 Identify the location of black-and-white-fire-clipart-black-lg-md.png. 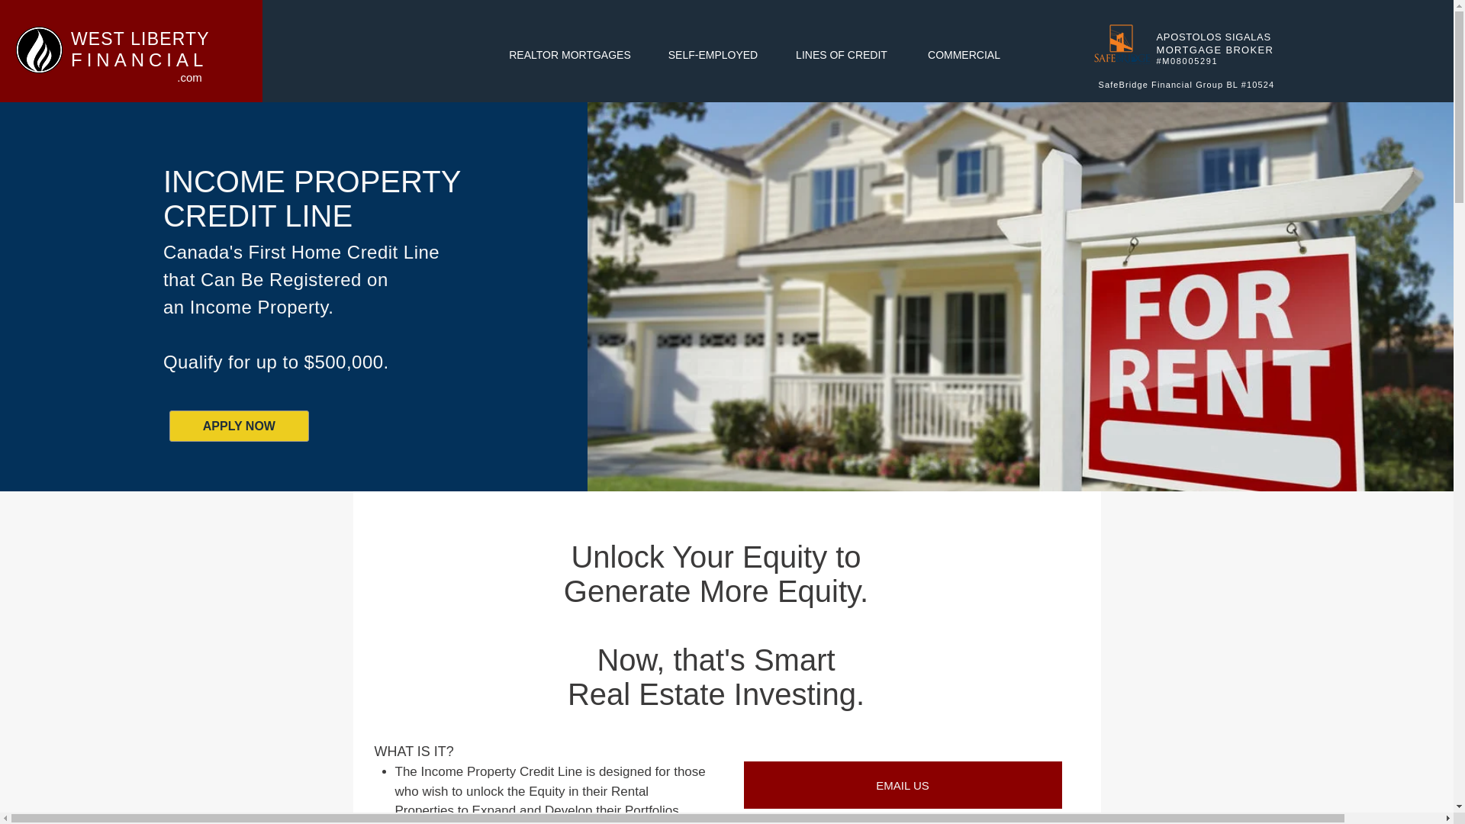
(40, 50).